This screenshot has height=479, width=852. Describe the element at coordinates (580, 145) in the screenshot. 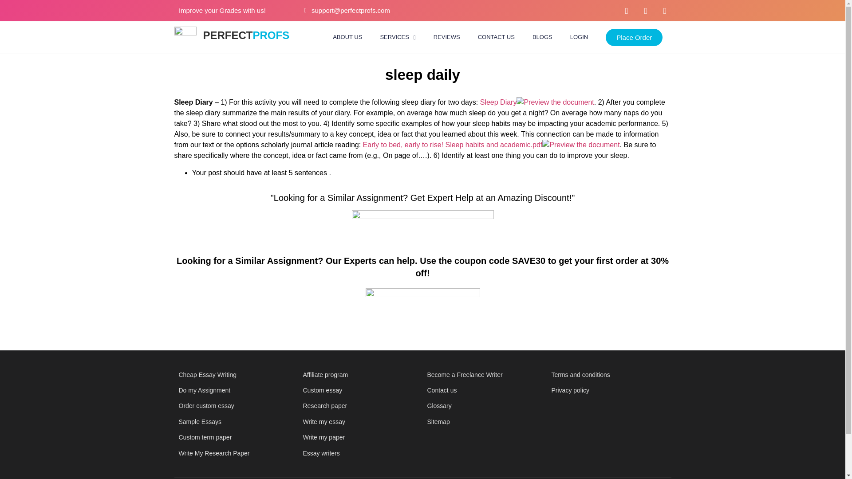

I see `Preview the document` at that location.